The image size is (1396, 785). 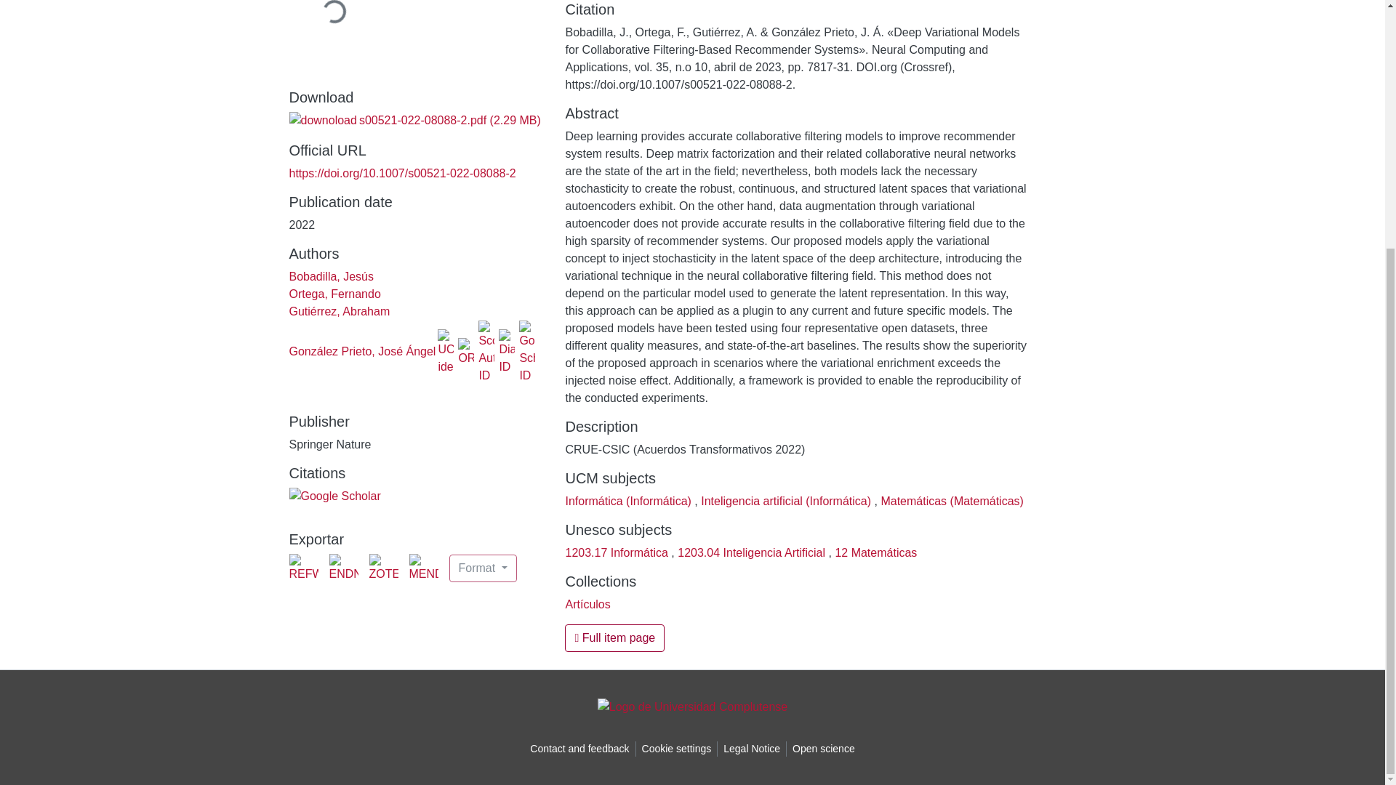 What do you see at coordinates (384, 568) in the screenshot?
I see `ZOTERO` at bounding box center [384, 568].